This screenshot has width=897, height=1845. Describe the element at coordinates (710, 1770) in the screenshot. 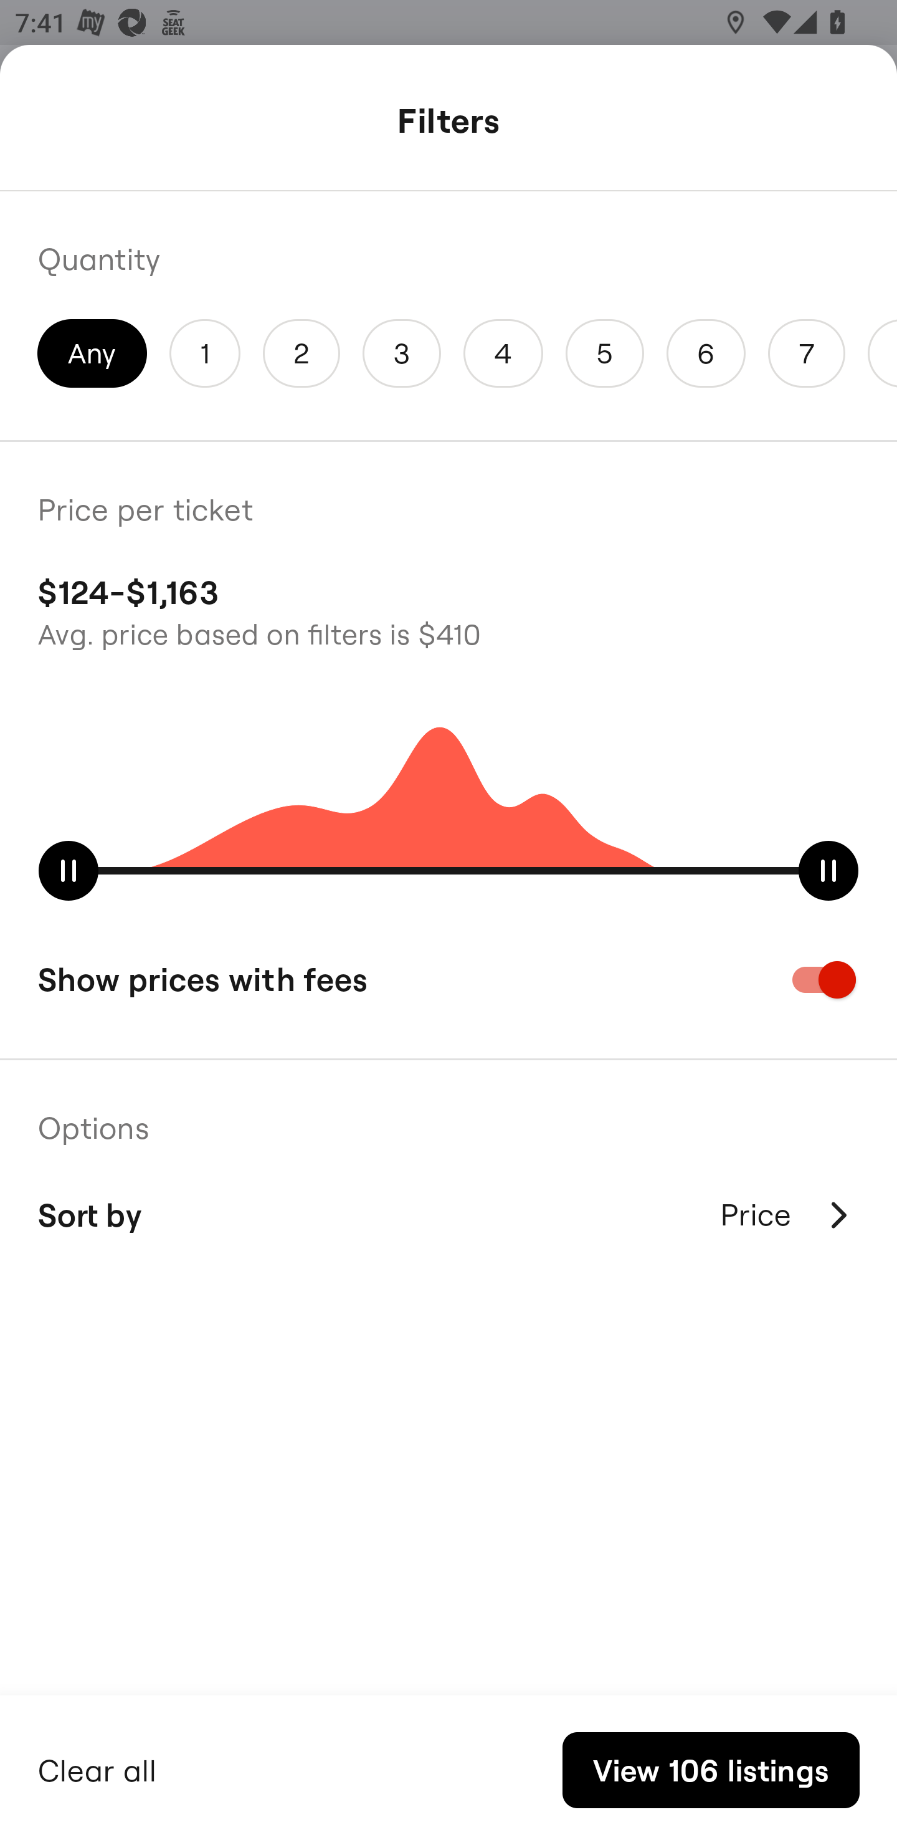

I see `View 106 listings` at that location.